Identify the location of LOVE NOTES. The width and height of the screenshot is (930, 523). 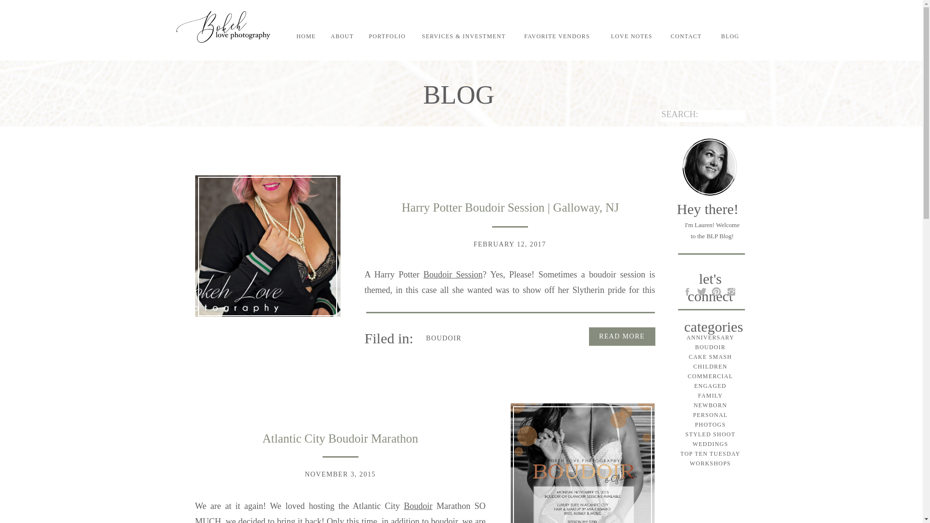
(631, 39).